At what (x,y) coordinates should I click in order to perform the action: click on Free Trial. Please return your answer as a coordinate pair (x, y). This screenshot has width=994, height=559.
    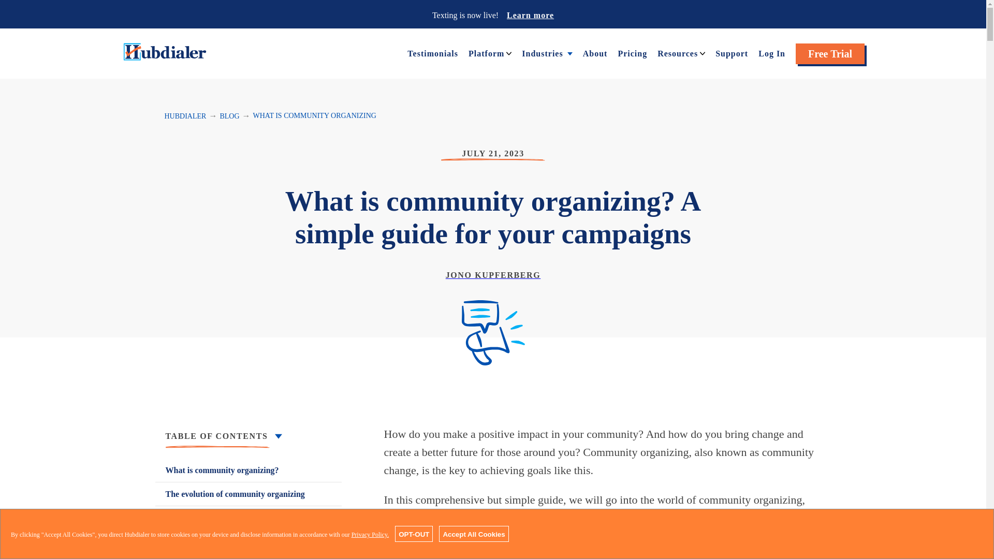
    Looking at the image, I should click on (830, 54).